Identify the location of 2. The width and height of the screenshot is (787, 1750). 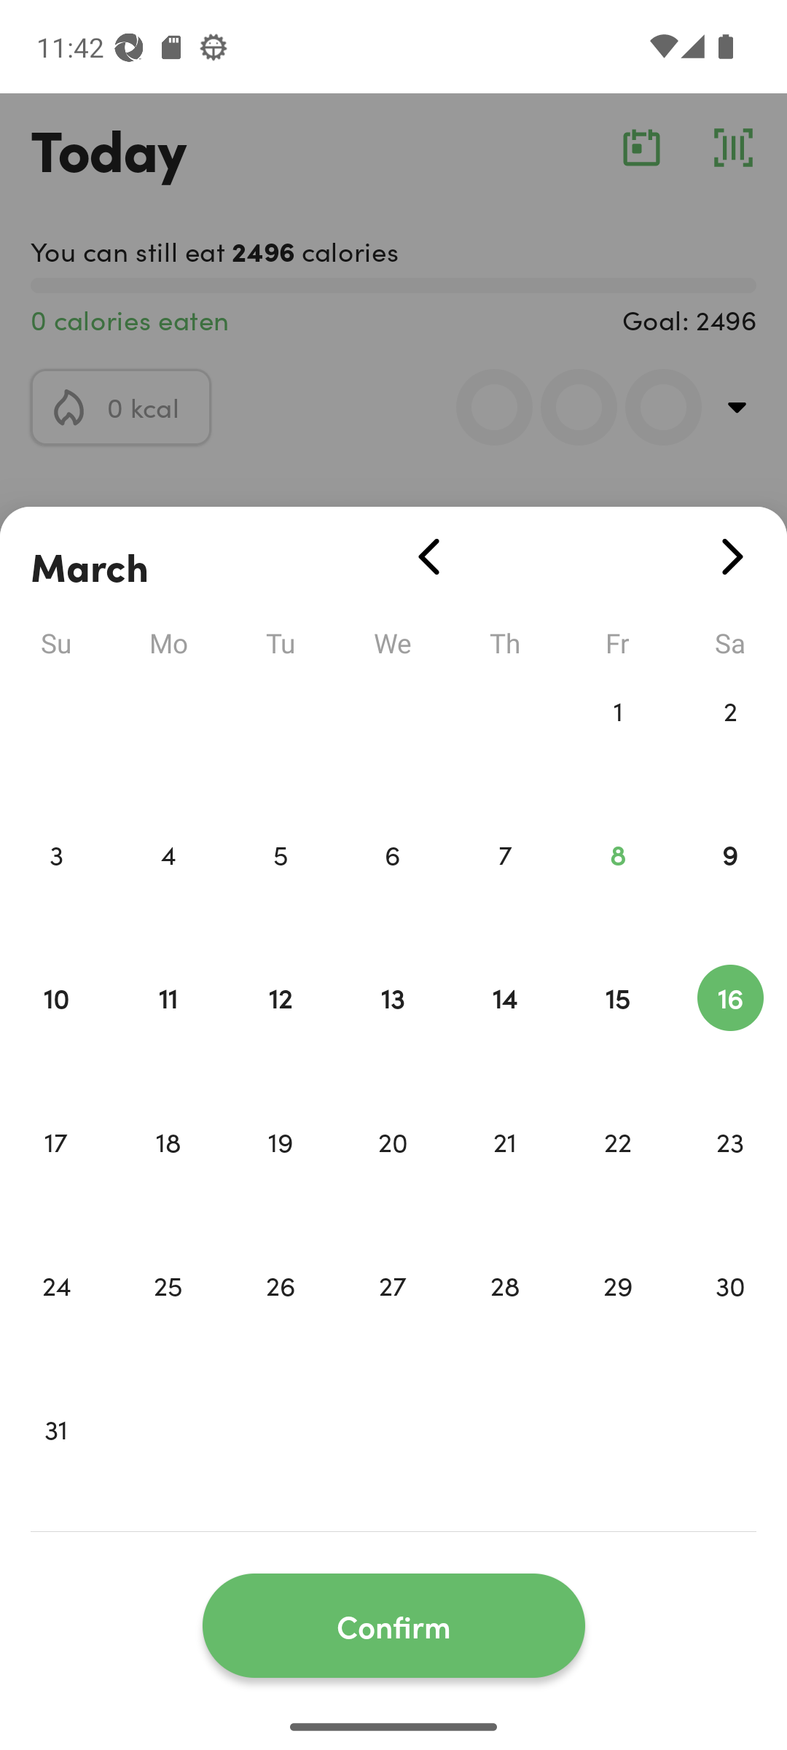
(730, 741).